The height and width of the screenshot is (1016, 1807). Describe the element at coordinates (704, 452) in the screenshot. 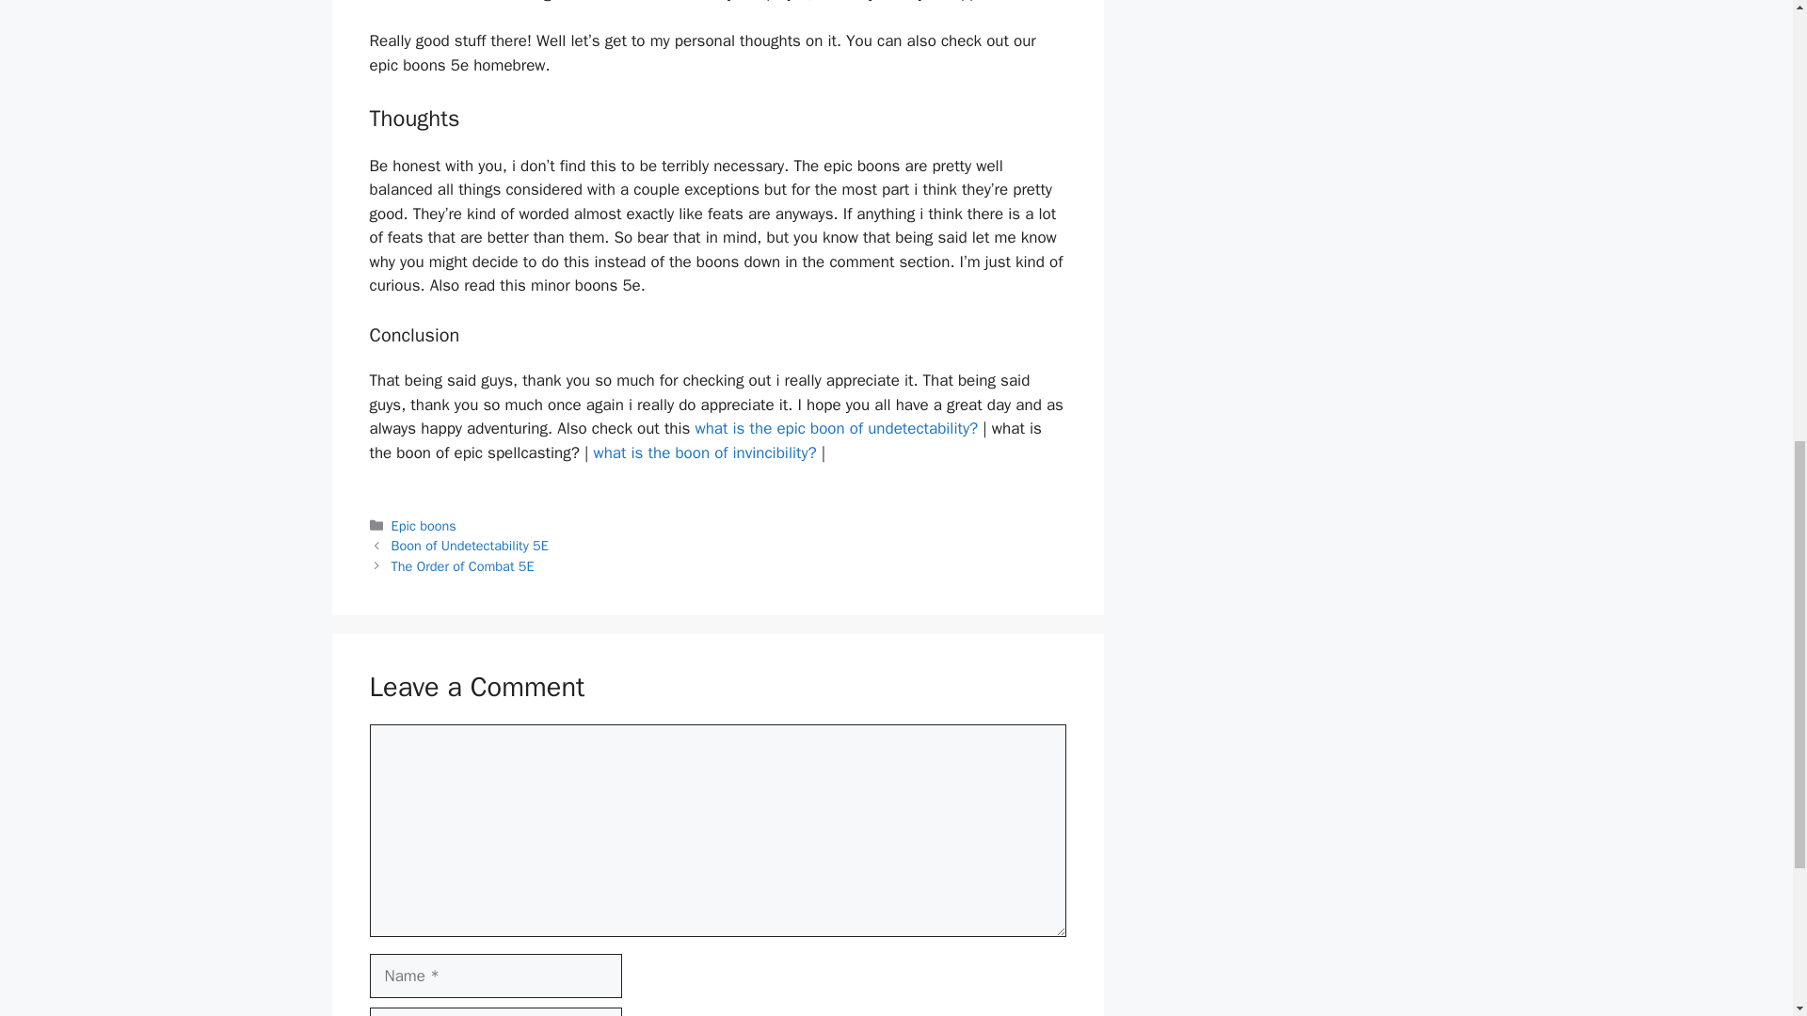

I see `what is the boon of invincibility?` at that location.